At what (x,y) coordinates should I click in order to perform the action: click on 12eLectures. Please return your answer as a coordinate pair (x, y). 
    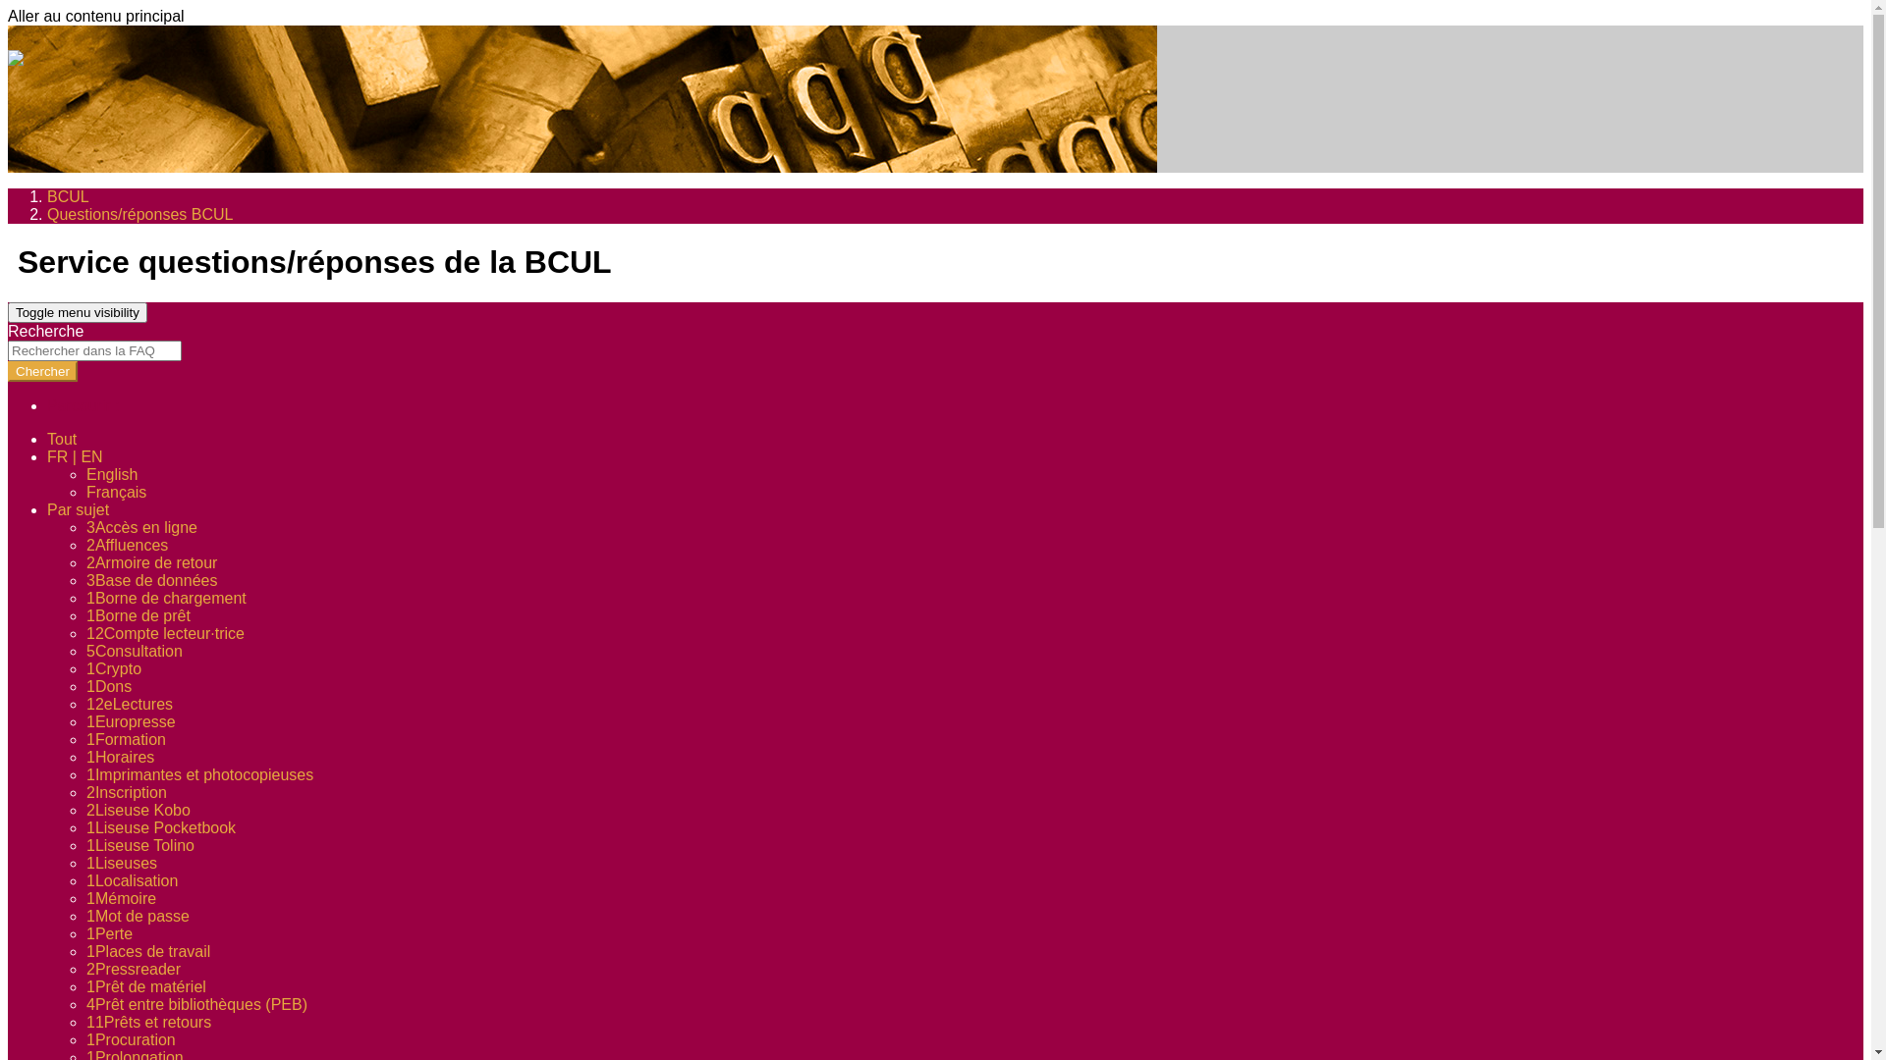
    Looking at the image, I should click on (130, 705).